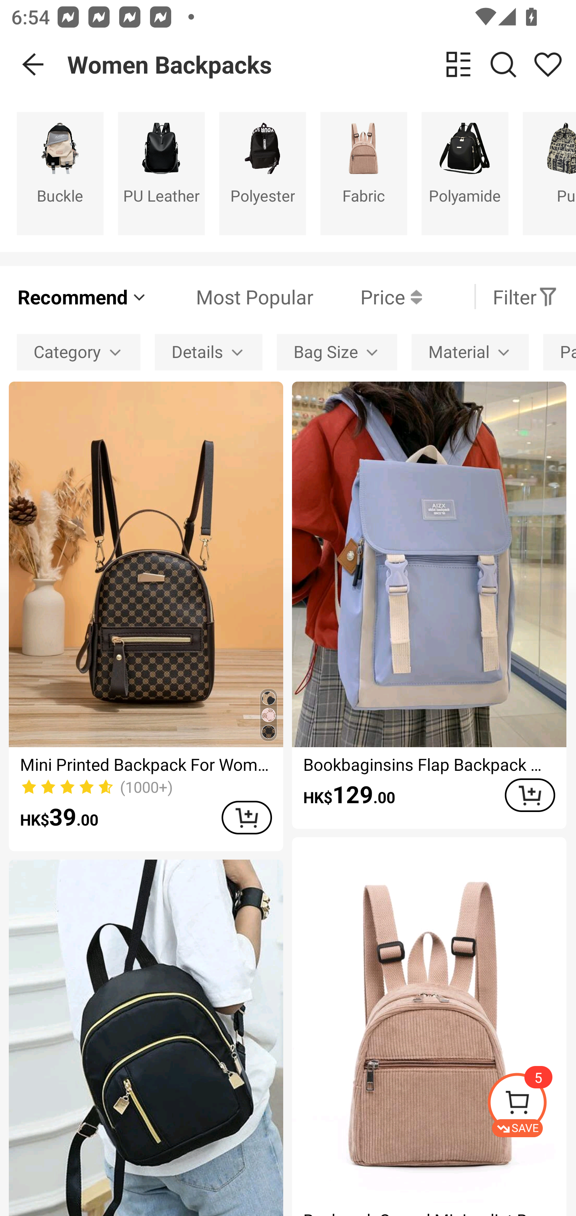 The width and height of the screenshot is (576, 1216). I want to click on Price, so click(368, 296).